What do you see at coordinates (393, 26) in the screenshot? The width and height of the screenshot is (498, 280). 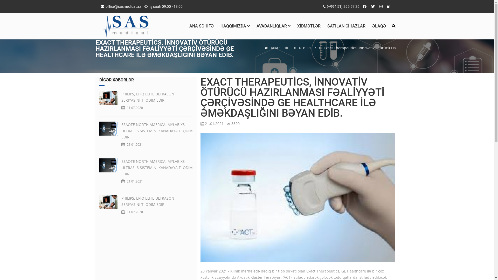 I see `Axtar` at bounding box center [393, 26].